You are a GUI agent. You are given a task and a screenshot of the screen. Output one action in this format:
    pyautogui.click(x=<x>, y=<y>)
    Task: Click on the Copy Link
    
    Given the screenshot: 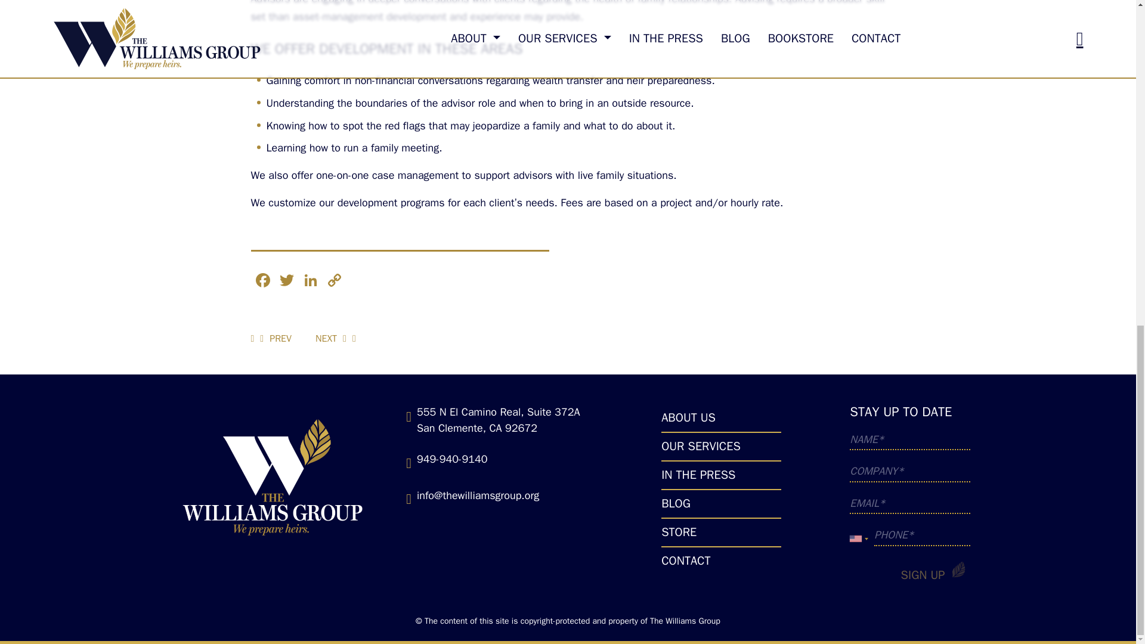 What is the action you would take?
    pyautogui.click(x=333, y=281)
    